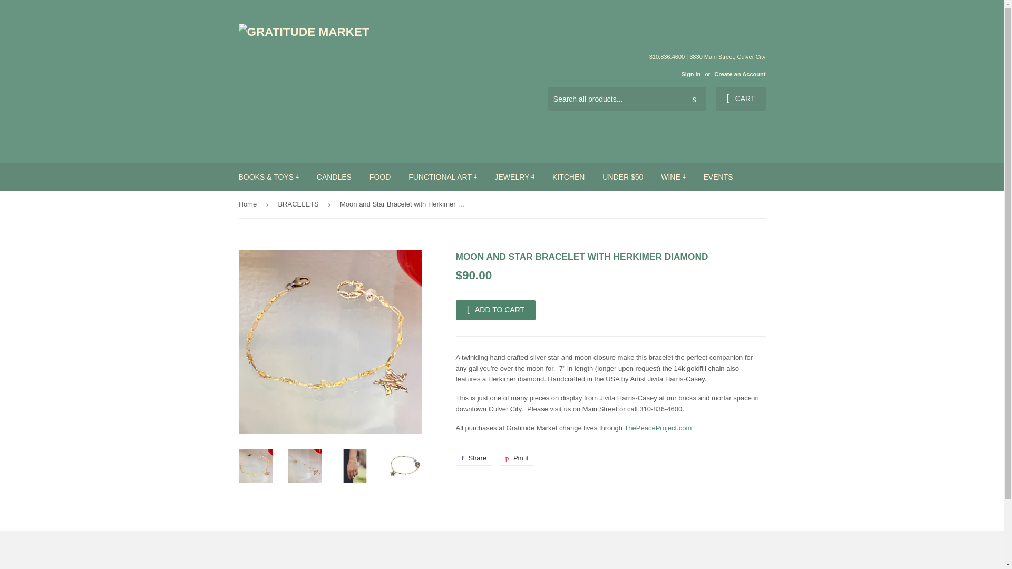 This screenshot has width=1012, height=569. I want to click on Sign in, so click(690, 74).